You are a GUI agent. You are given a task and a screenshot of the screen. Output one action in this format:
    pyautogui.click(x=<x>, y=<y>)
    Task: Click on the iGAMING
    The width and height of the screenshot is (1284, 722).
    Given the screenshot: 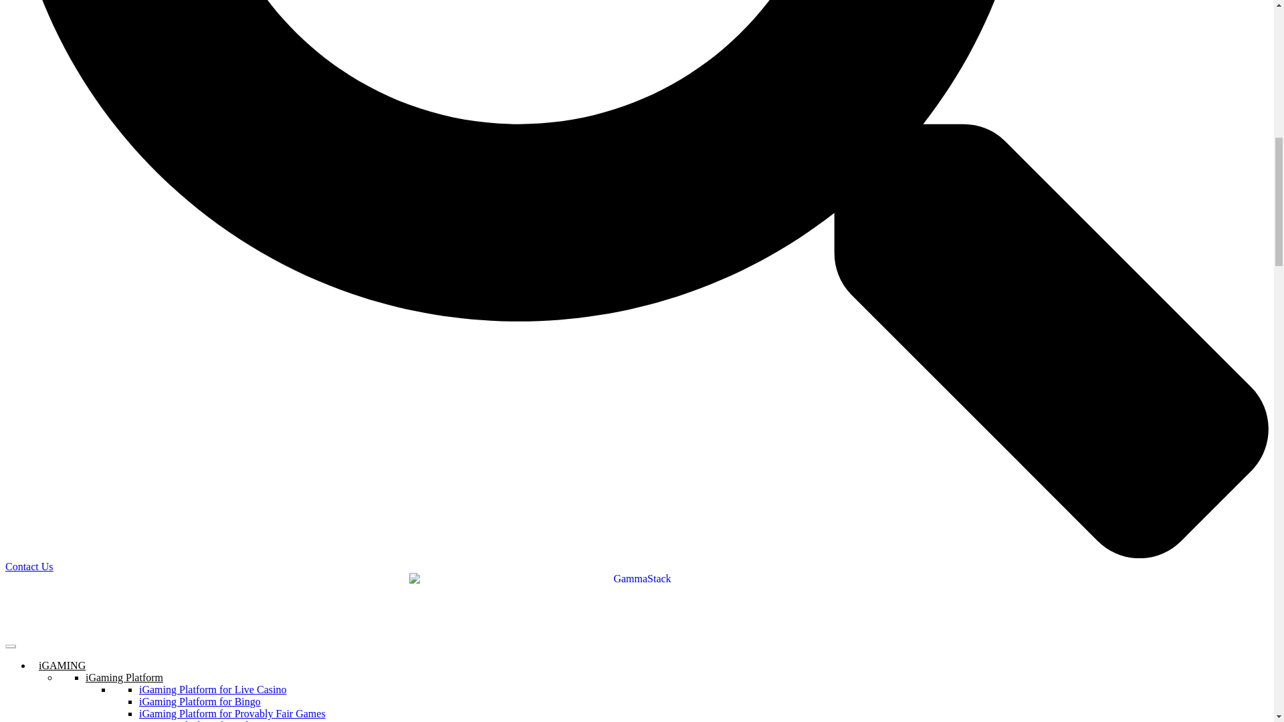 What is the action you would take?
    pyautogui.click(x=67, y=666)
    